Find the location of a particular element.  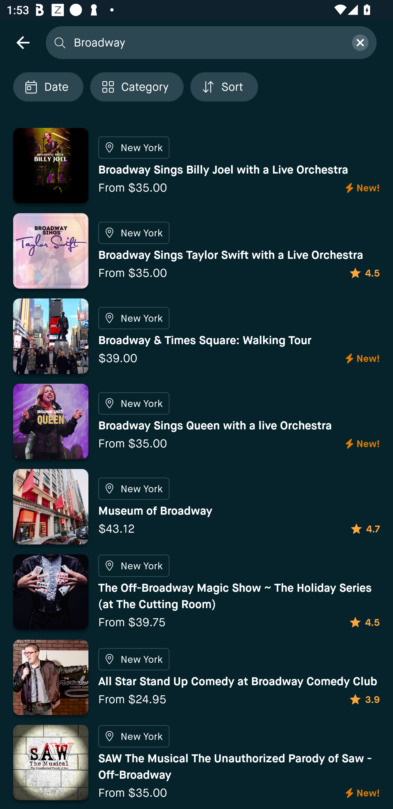

Localized description Sort is located at coordinates (224, 87).